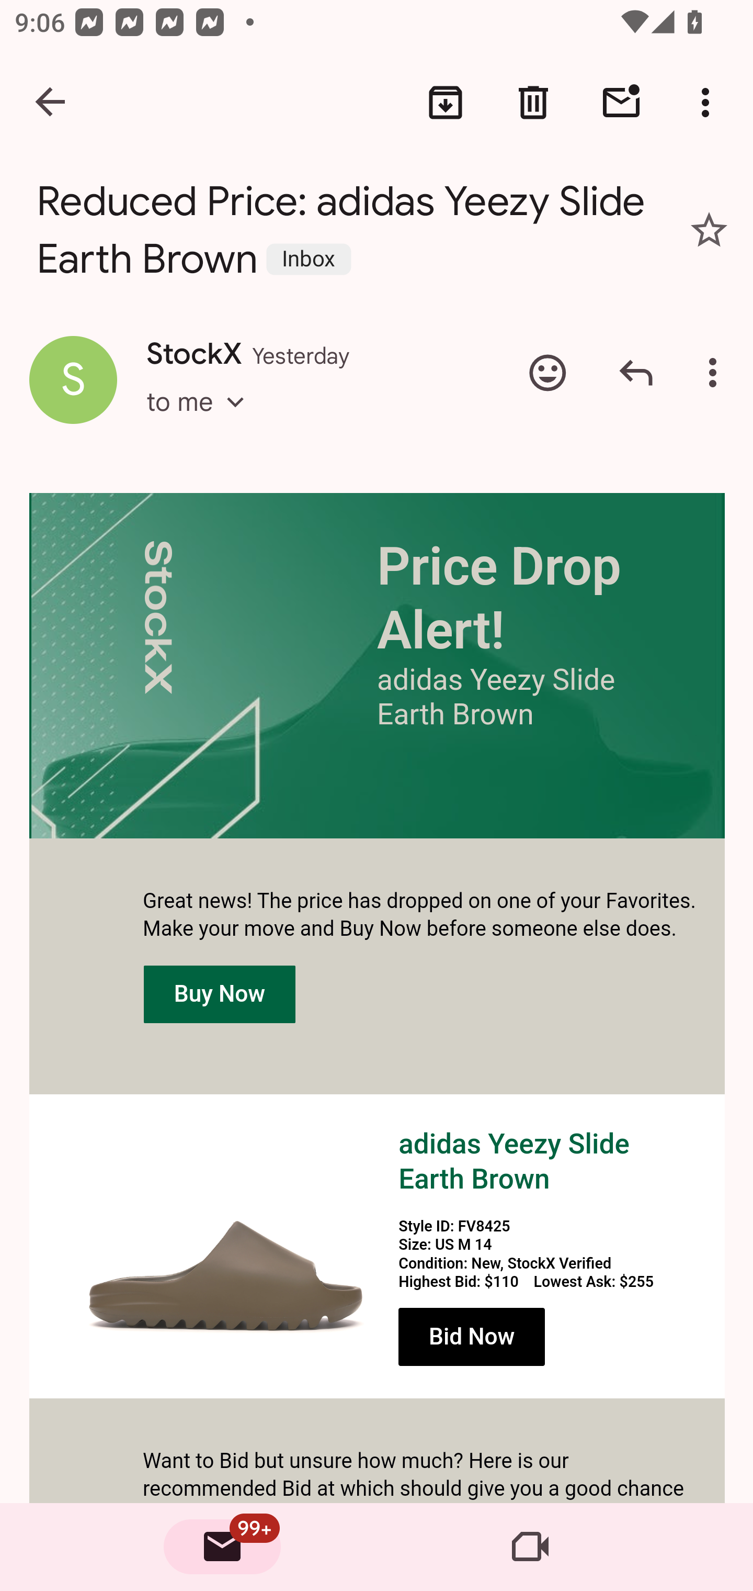 Image resolution: width=753 pixels, height=1591 pixels. Describe the element at coordinates (514, 1161) in the screenshot. I see `adidas Yeezy Slide Earth Brown` at that location.